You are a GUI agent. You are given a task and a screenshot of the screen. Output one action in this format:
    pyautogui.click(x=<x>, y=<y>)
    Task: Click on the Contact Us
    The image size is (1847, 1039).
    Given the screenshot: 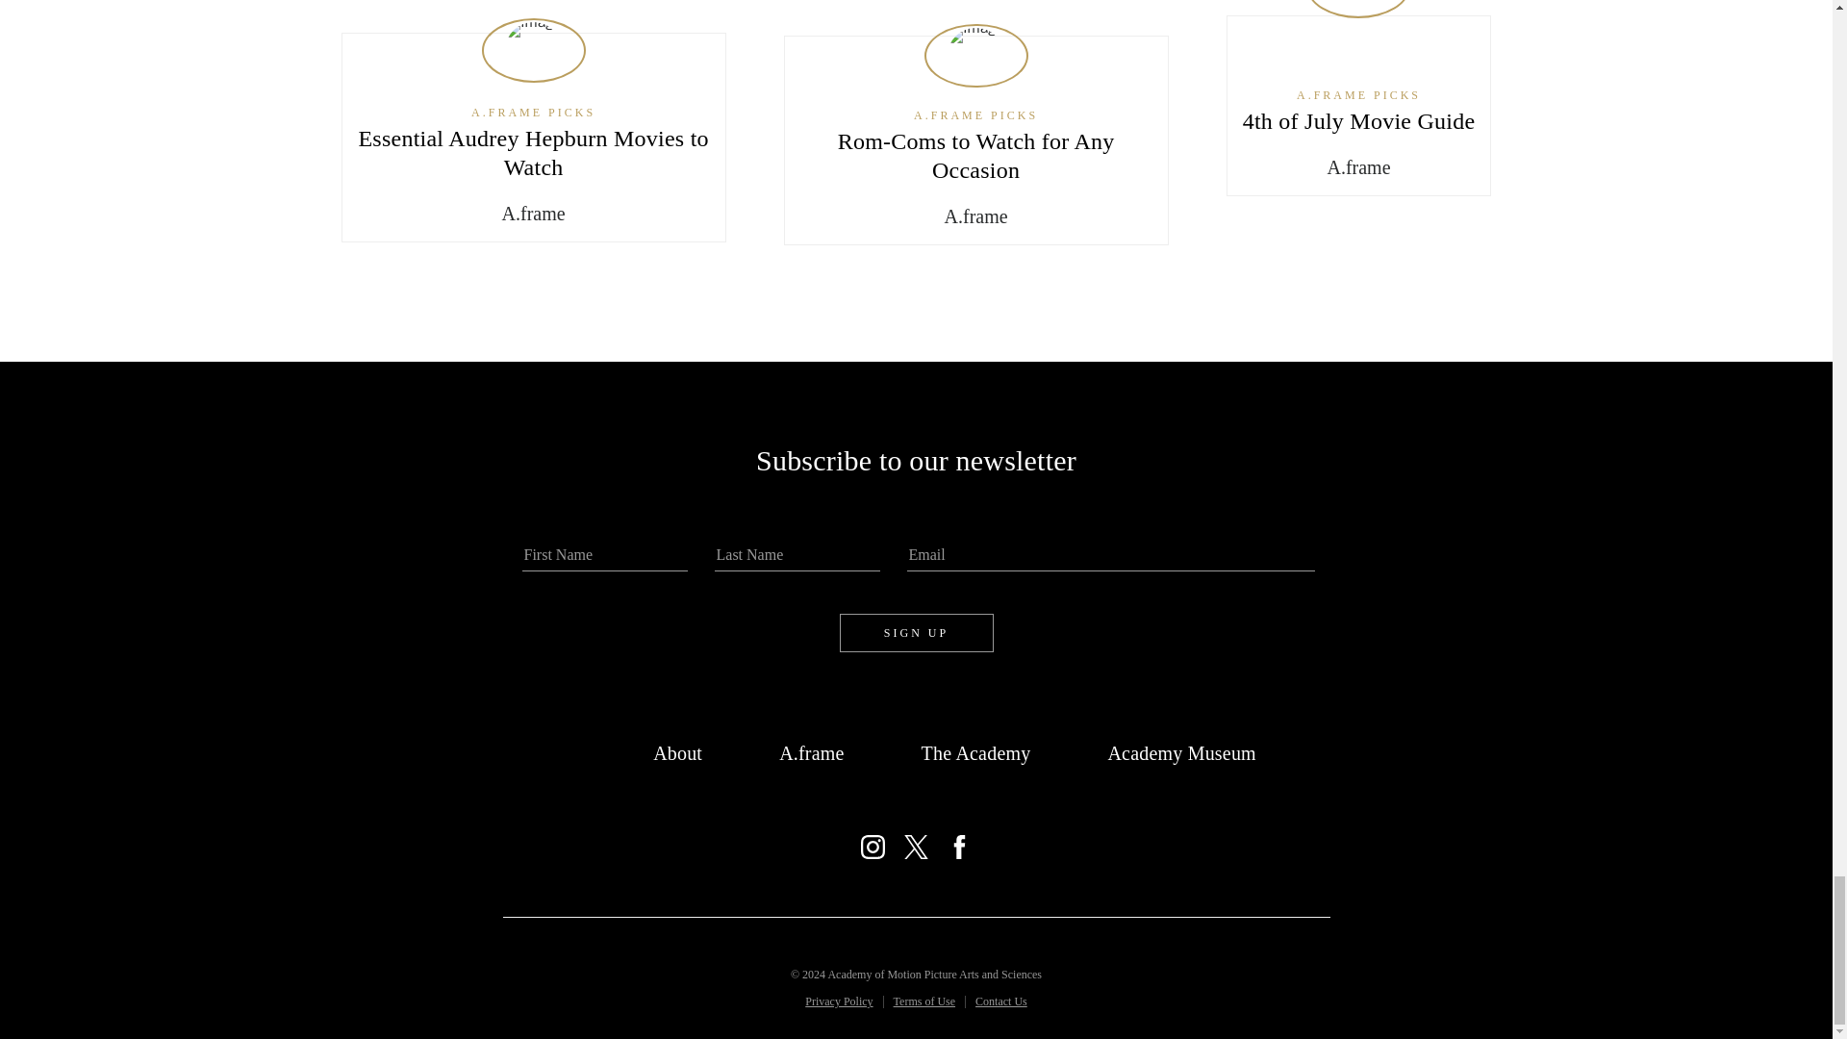 What is the action you would take?
    pyautogui.click(x=1000, y=1001)
    